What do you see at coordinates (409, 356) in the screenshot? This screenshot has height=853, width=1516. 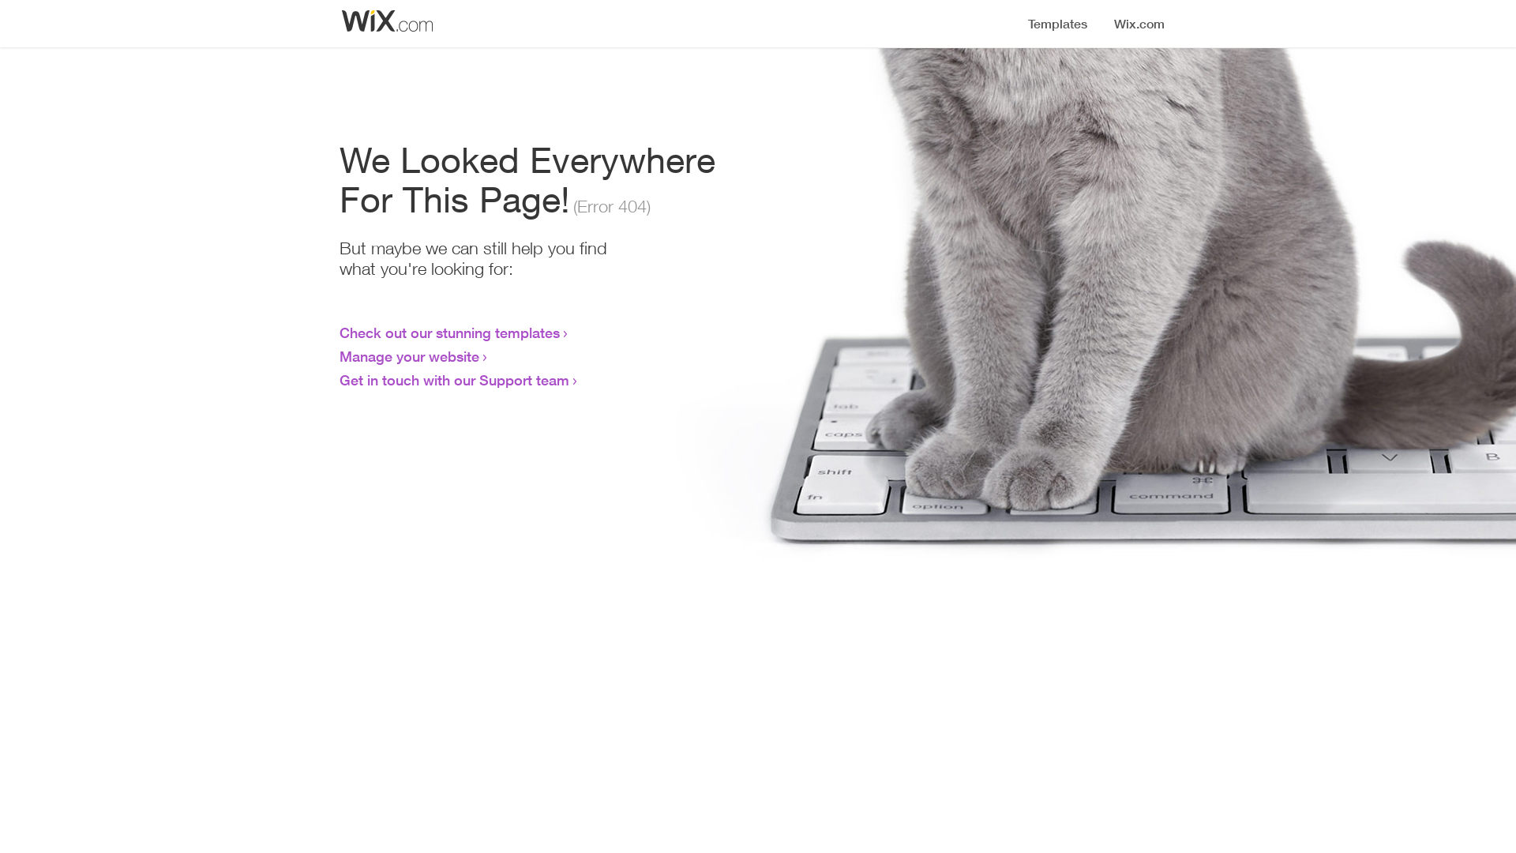 I see `Manage your website` at bounding box center [409, 356].